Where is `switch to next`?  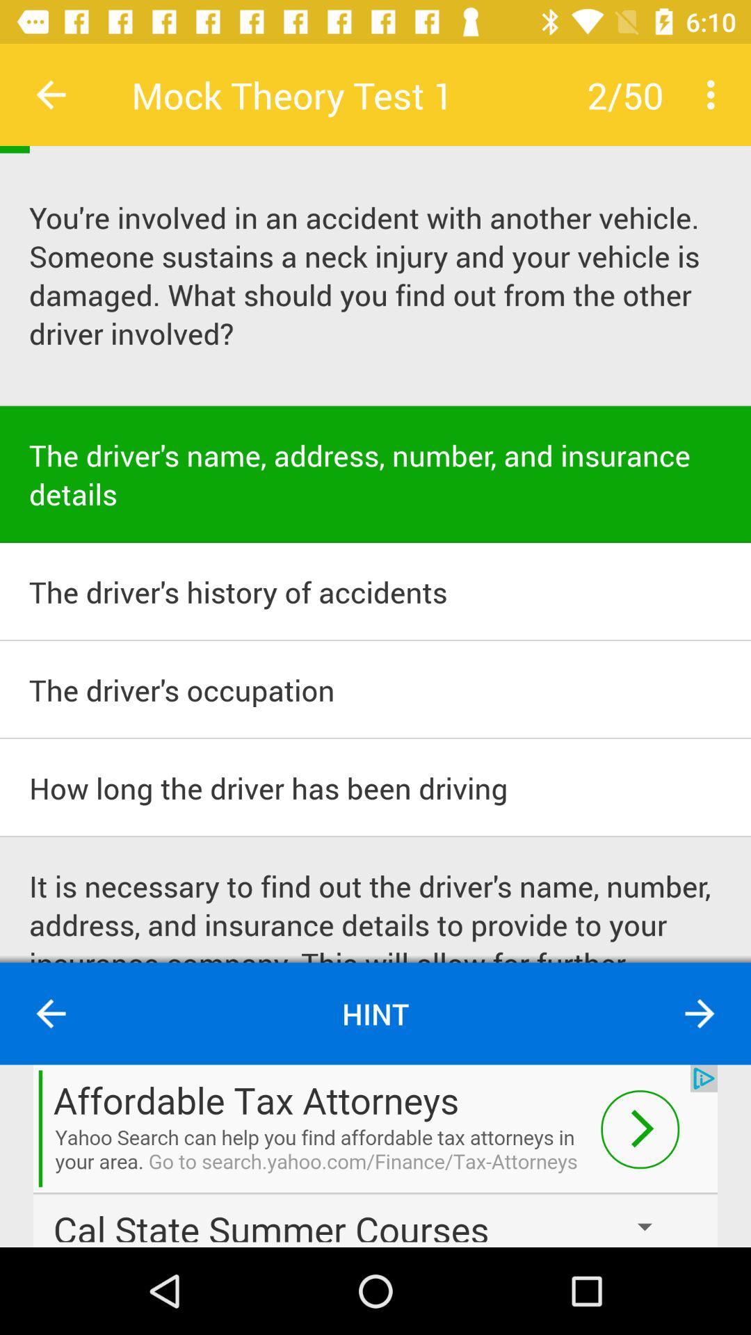 switch to next is located at coordinates (700, 1014).